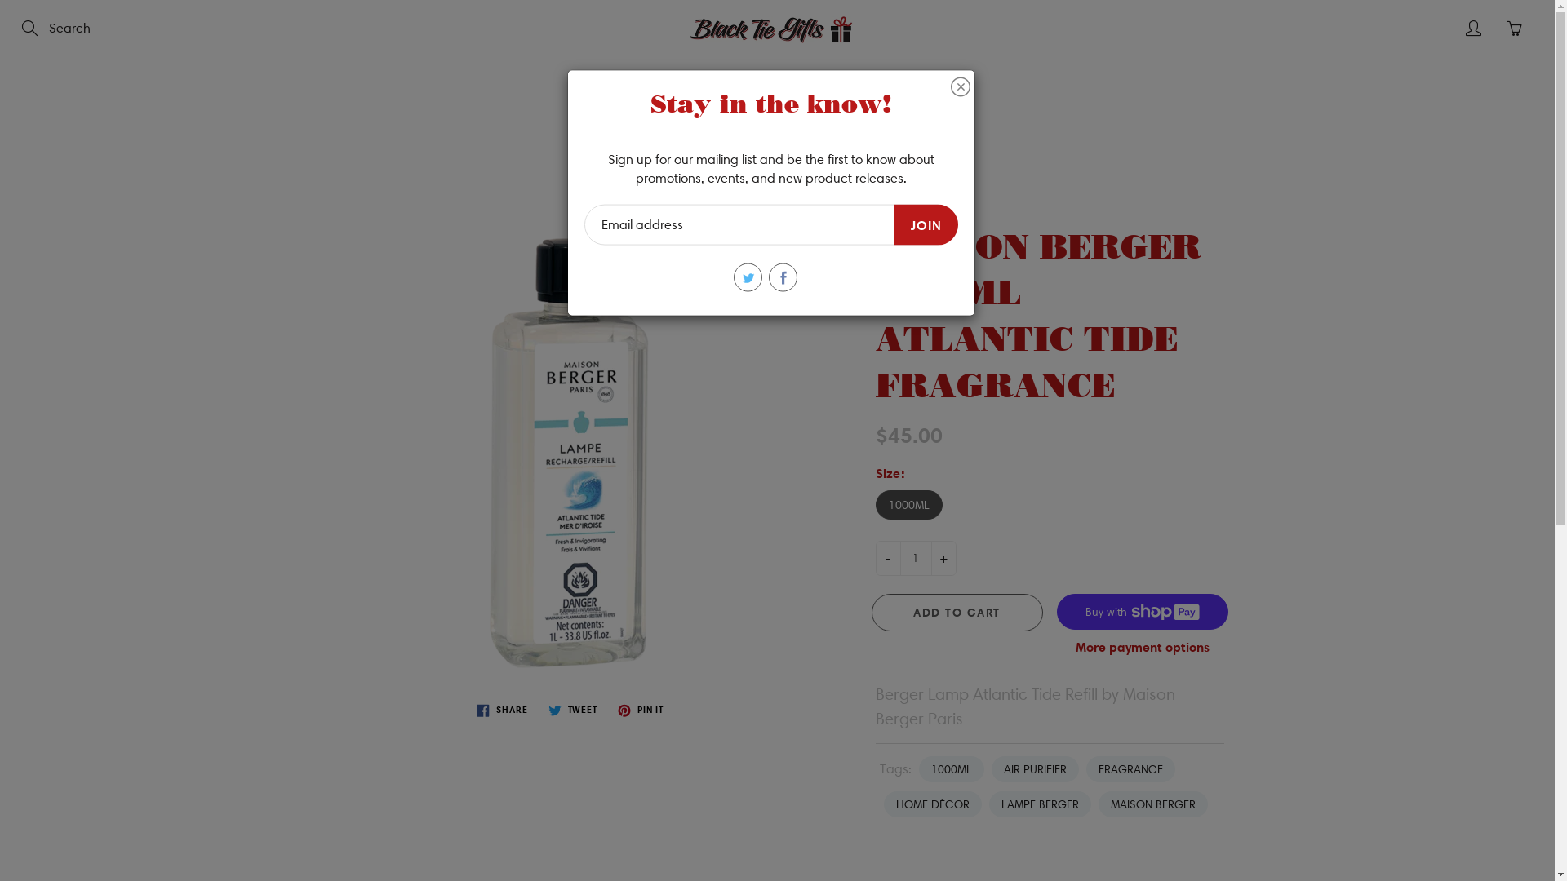  What do you see at coordinates (783, 277) in the screenshot?
I see `Facebook` at bounding box center [783, 277].